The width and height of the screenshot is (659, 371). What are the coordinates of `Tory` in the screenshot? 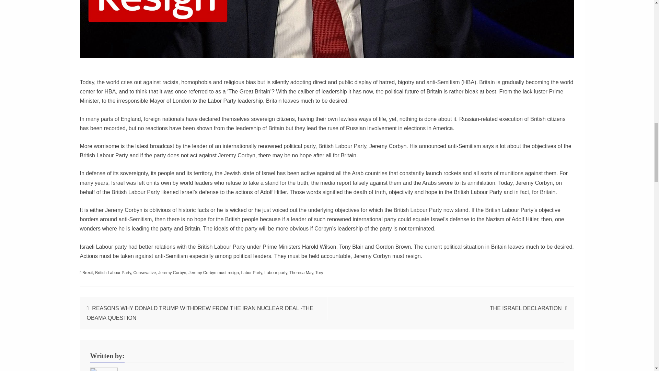 It's located at (319, 273).